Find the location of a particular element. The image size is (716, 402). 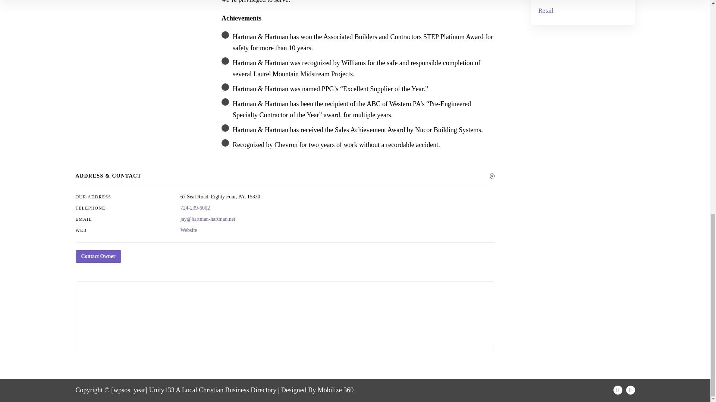

Website is located at coordinates (189, 230).